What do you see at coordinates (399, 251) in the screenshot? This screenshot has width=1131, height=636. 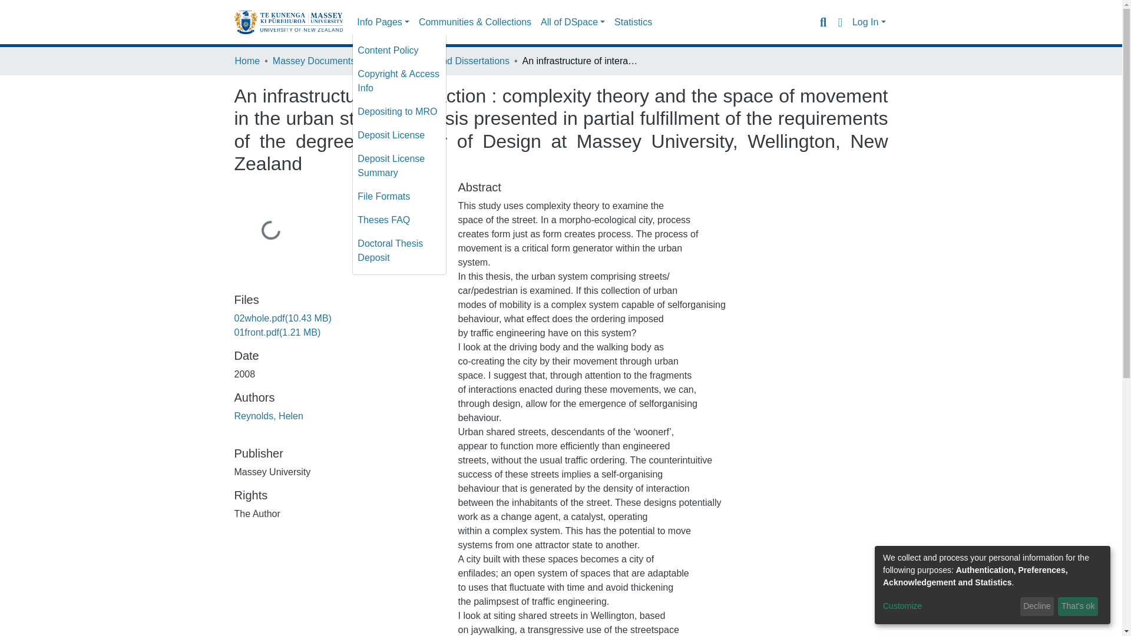 I see `Doctoral Thesis Deposit` at bounding box center [399, 251].